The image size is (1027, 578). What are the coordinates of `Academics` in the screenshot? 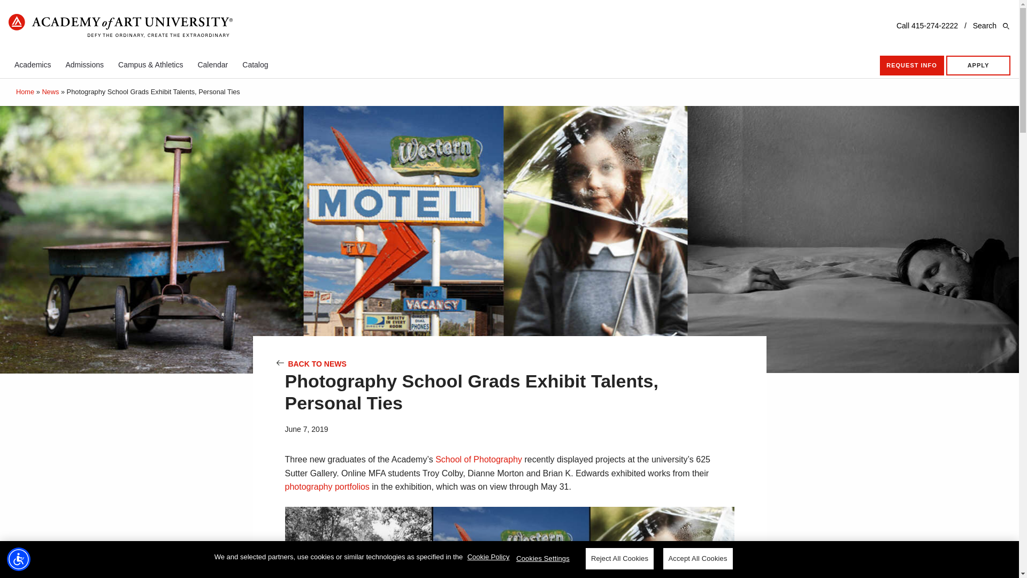 It's located at (33, 64).